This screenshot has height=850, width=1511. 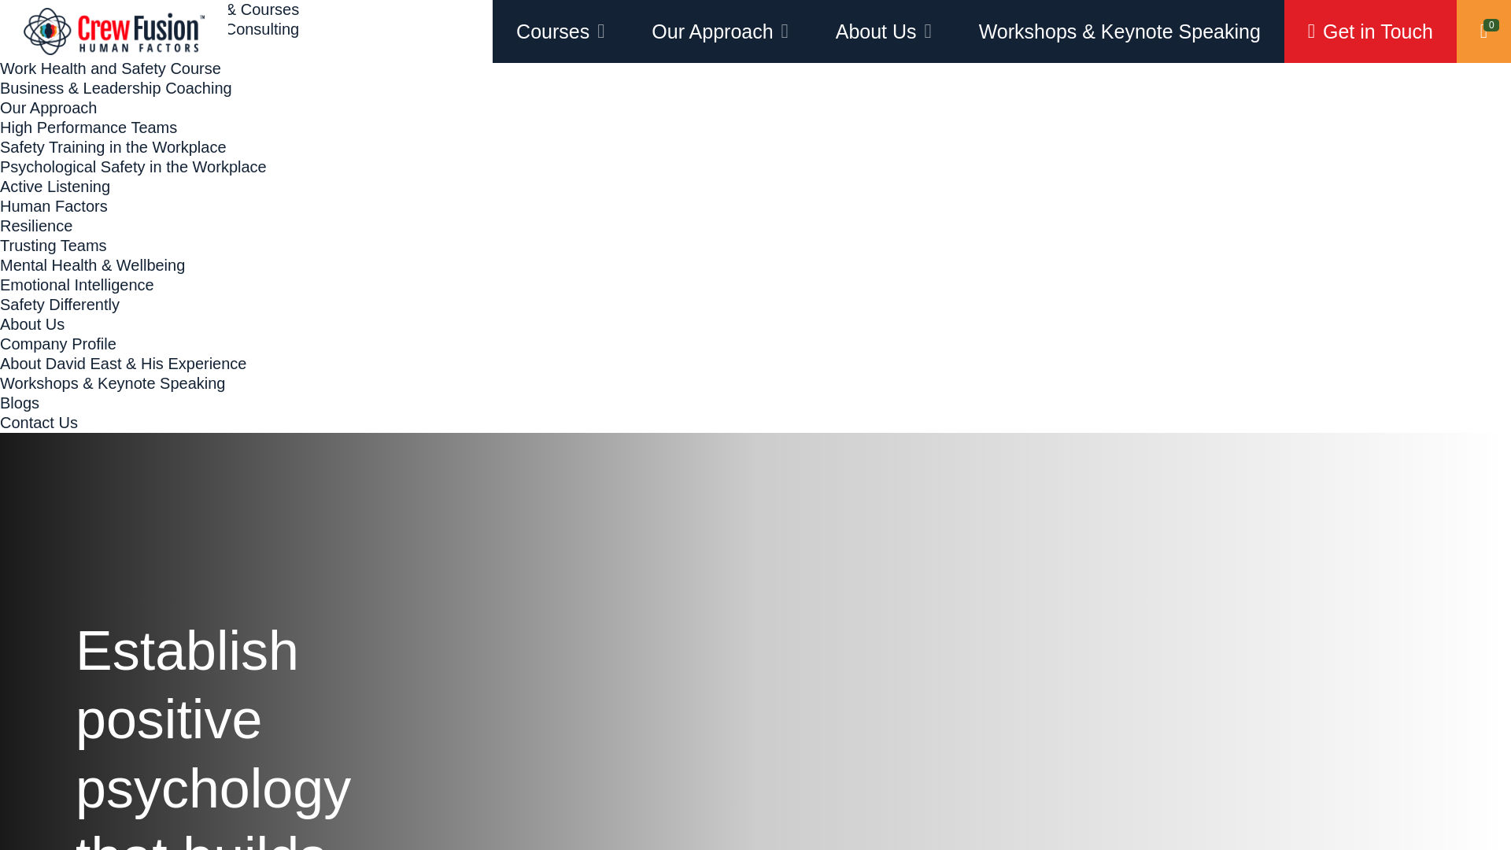 I want to click on Psychological Safety in the Workplace, so click(x=134, y=166).